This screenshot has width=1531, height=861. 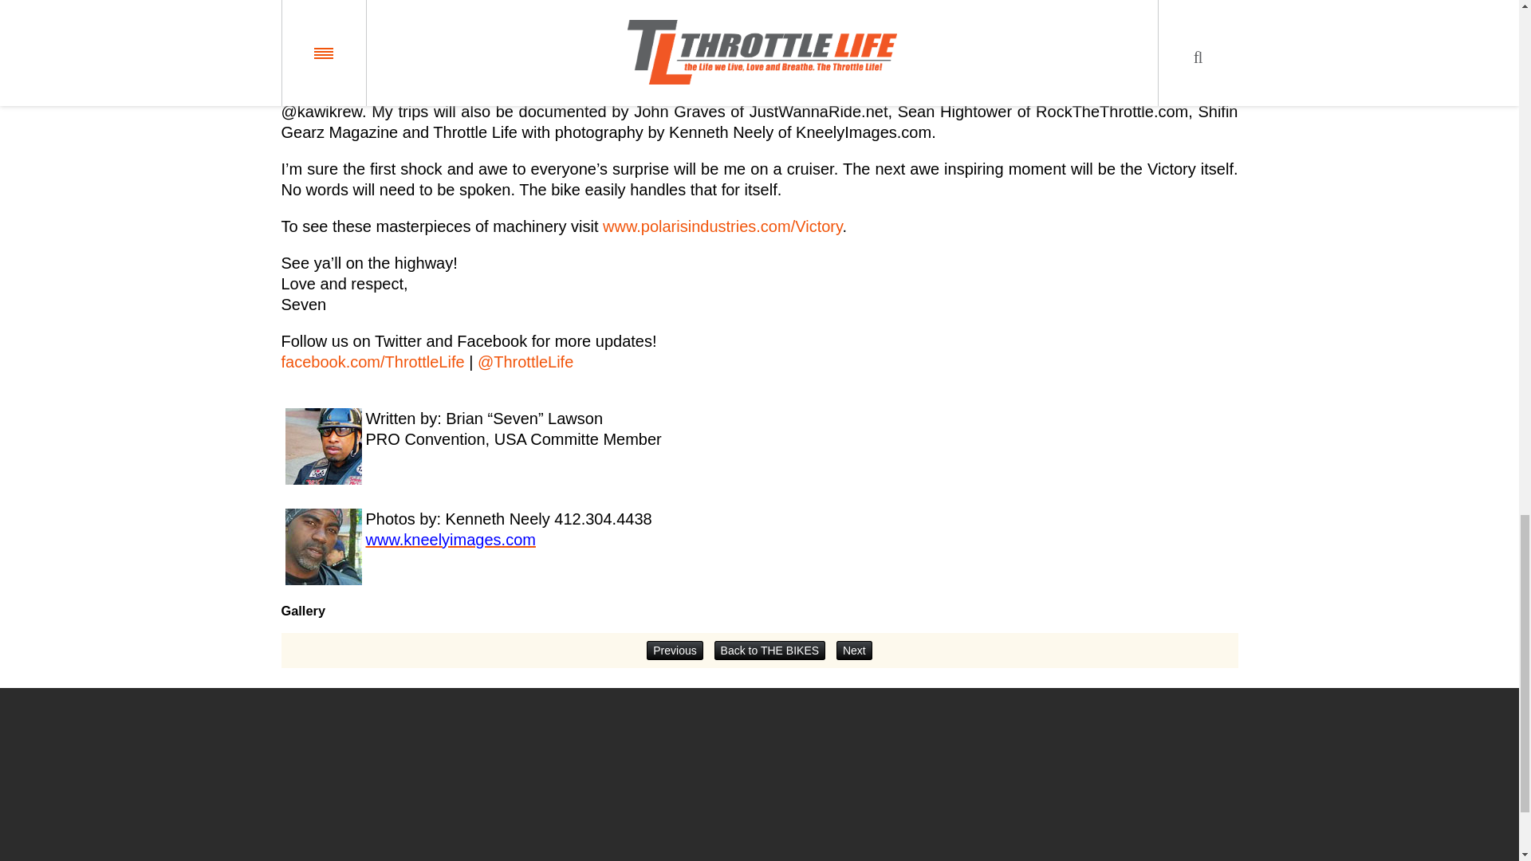 I want to click on Previous, so click(x=675, y=651).